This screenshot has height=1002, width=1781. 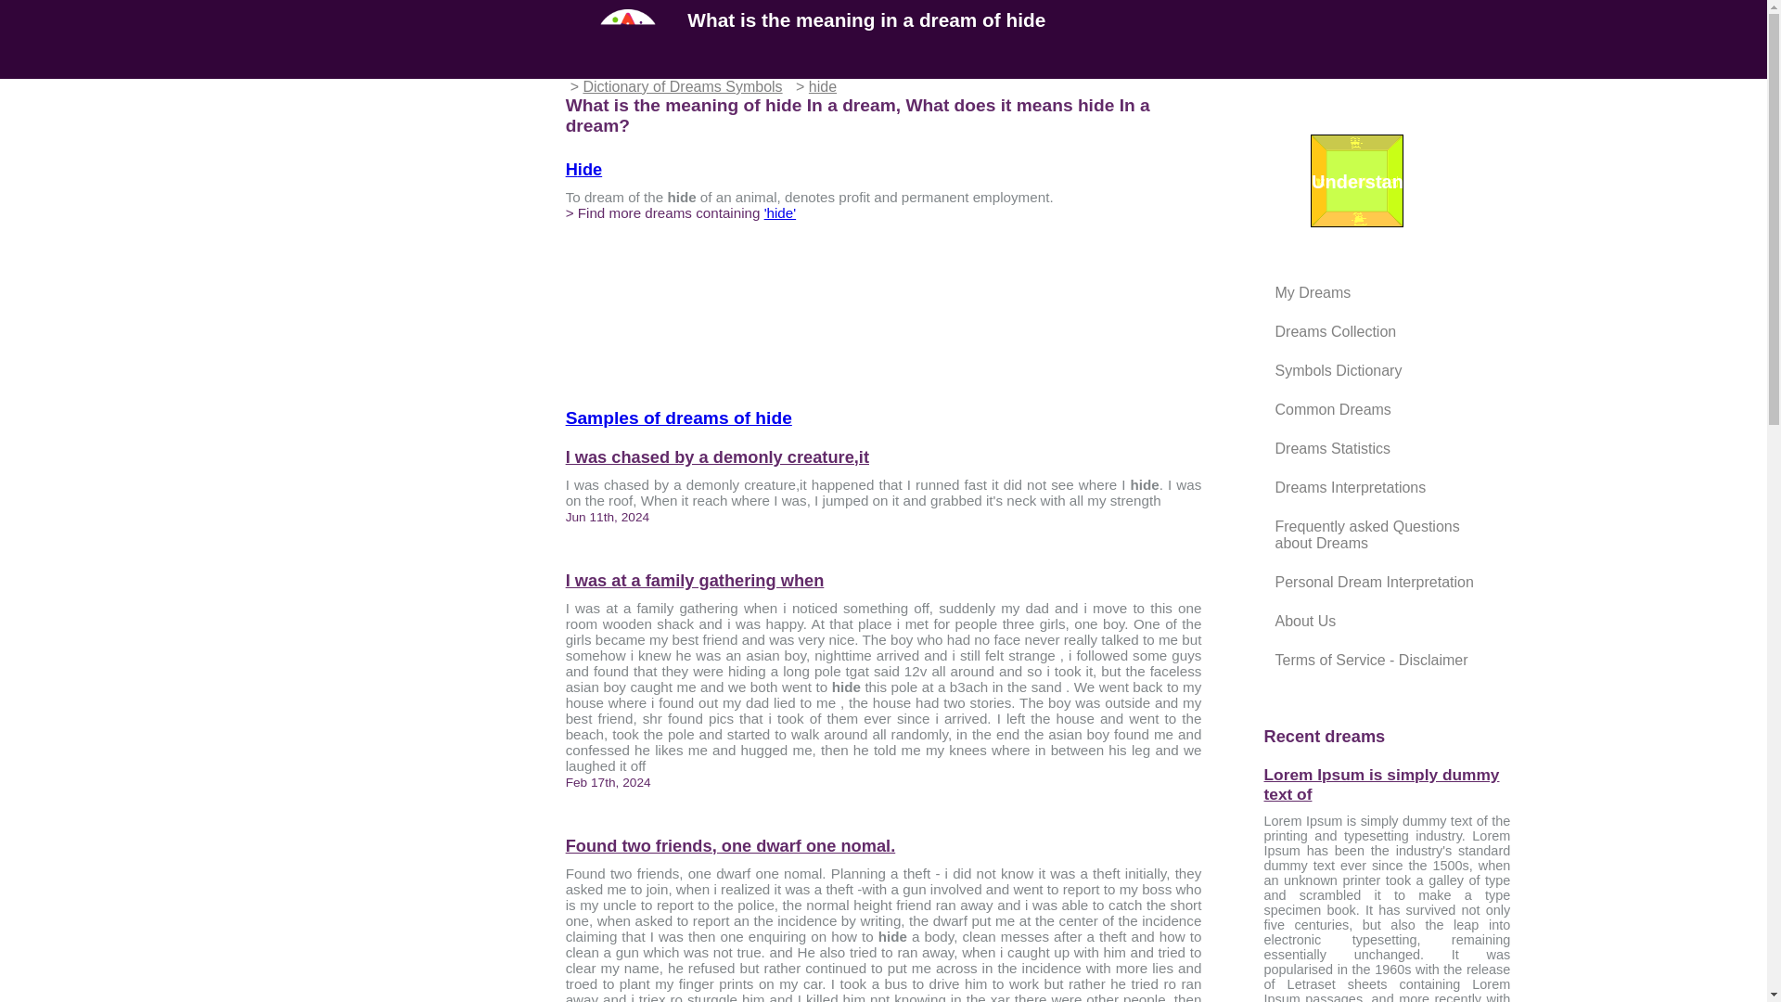 What do you see at coordinates (679, 417) in the screenshot?
I see `Samples of dreams of hide` at bounding box center [679, 417].